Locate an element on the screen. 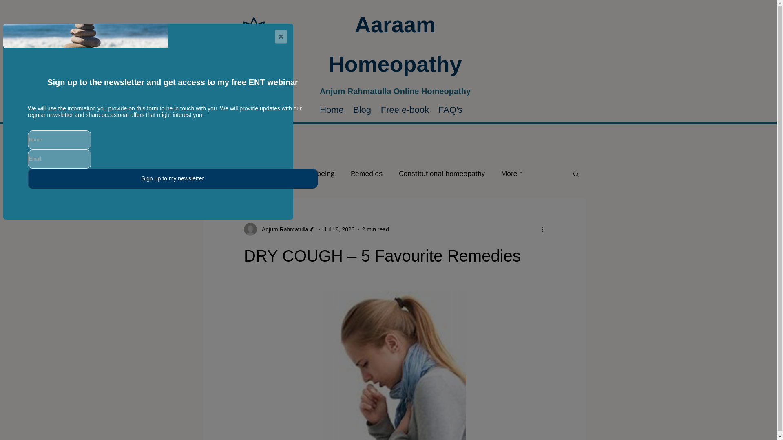 Image resolution: width=783 pixels, height=440 pixels. FAQ's is located at coordinates (450, 110).